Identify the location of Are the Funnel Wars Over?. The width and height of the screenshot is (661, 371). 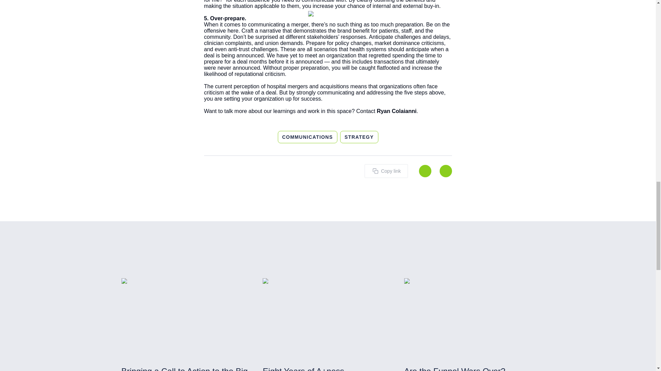
(469, 368).